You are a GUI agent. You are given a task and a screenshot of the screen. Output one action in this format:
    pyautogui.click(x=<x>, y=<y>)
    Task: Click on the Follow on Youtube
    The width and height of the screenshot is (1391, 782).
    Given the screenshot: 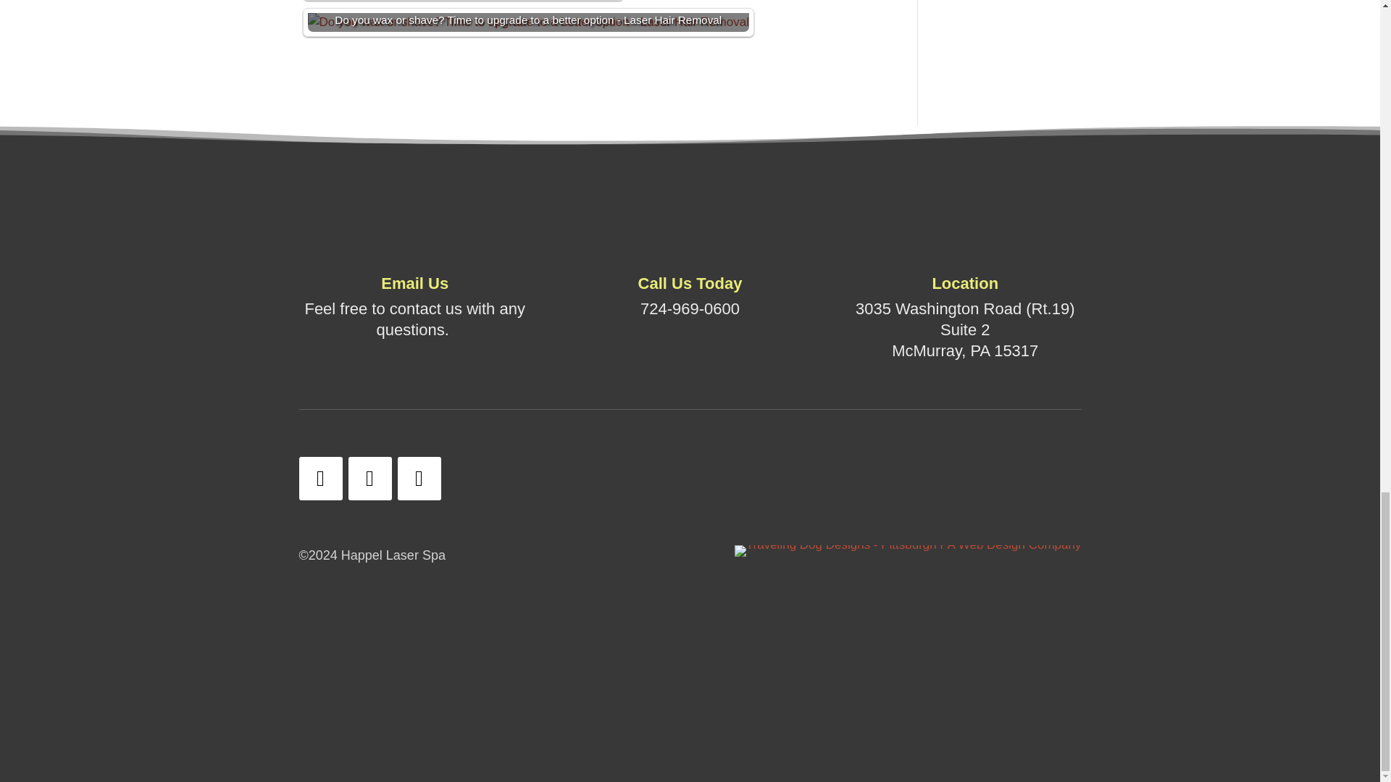 What is the action you would take?
    pyautogui.click(x=419, y=478)
    